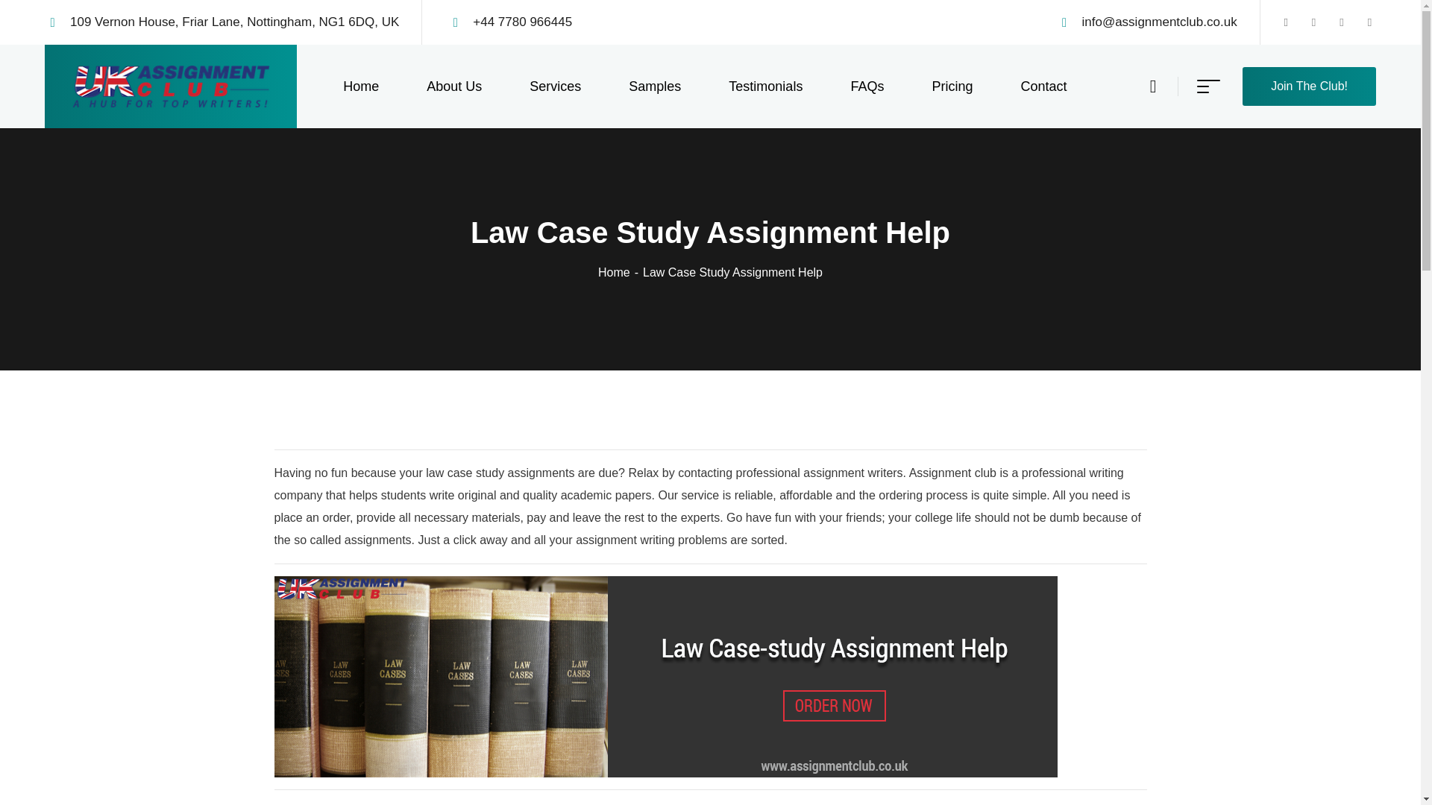 The width and height of the screenshot is (1432, 805). Describe the element at coordinates (453, 86) in the screenshot. I see `About Us` at that location.